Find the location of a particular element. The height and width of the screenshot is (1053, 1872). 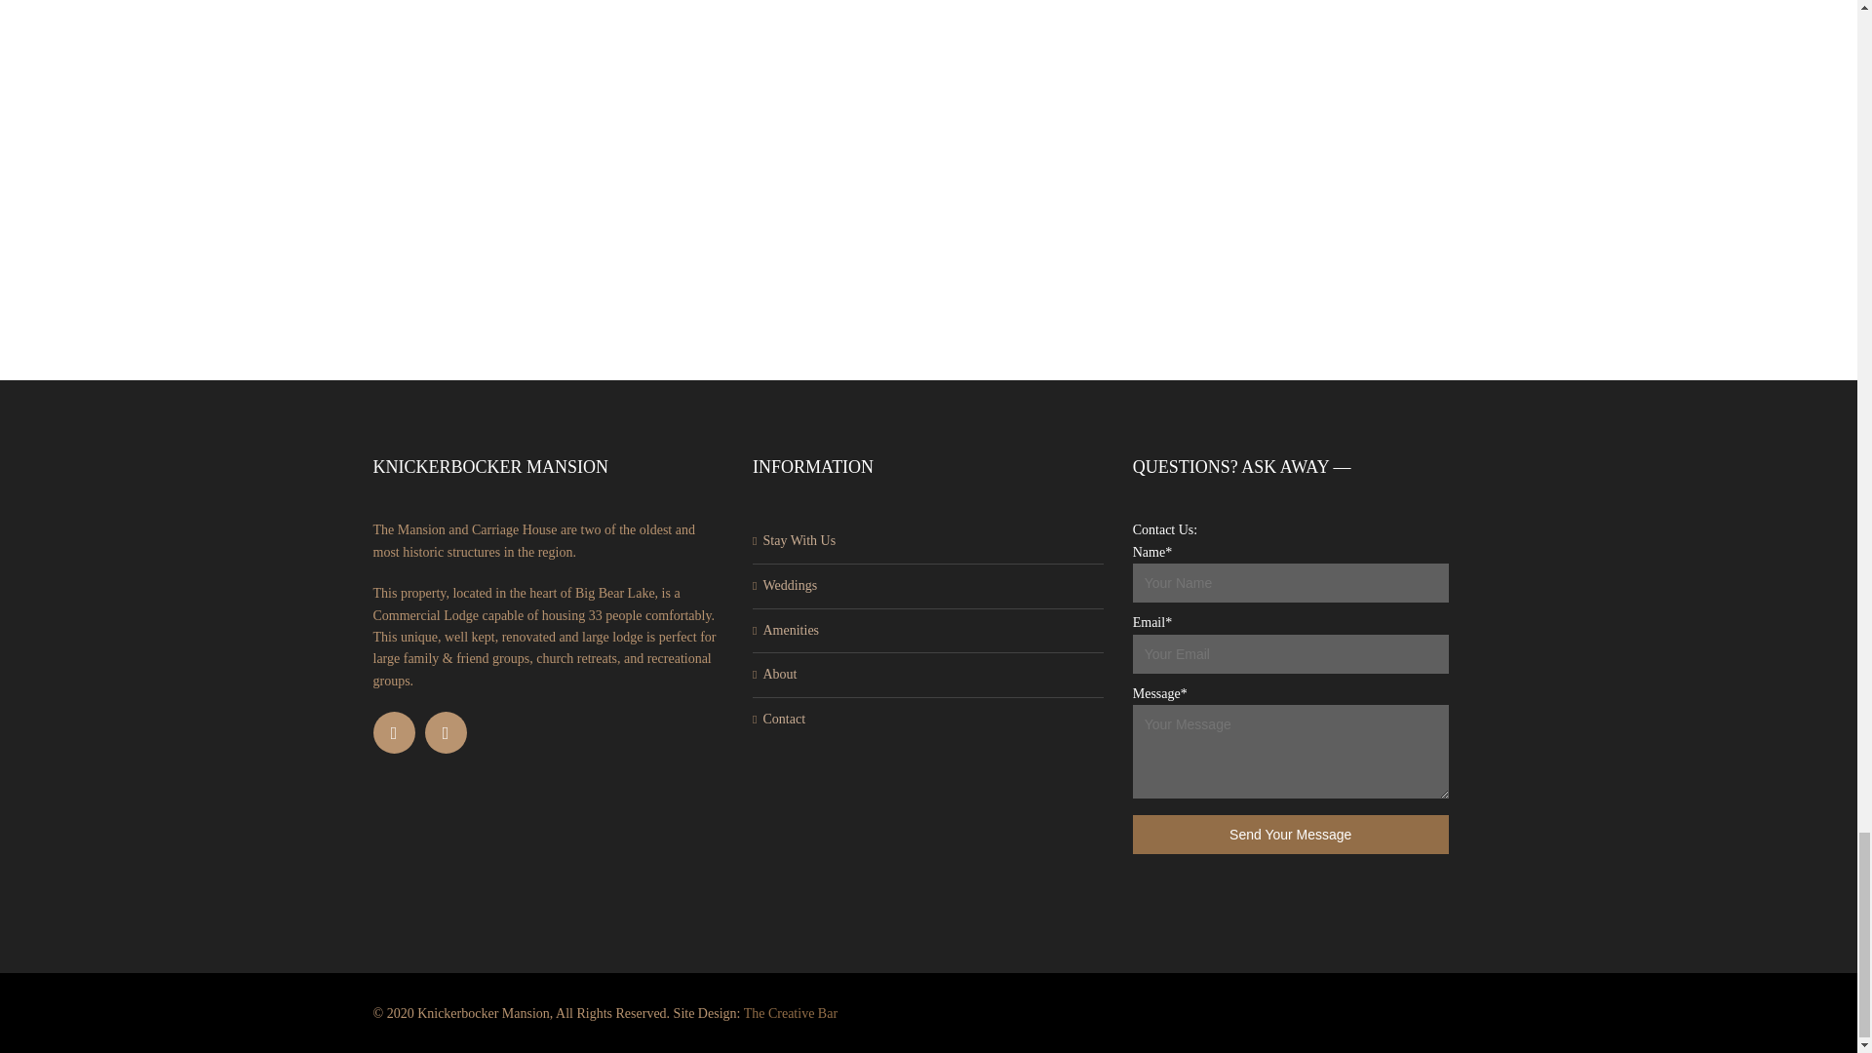

knickerbocker-courtyard-05-1280px is located at coordinates (928, 243).